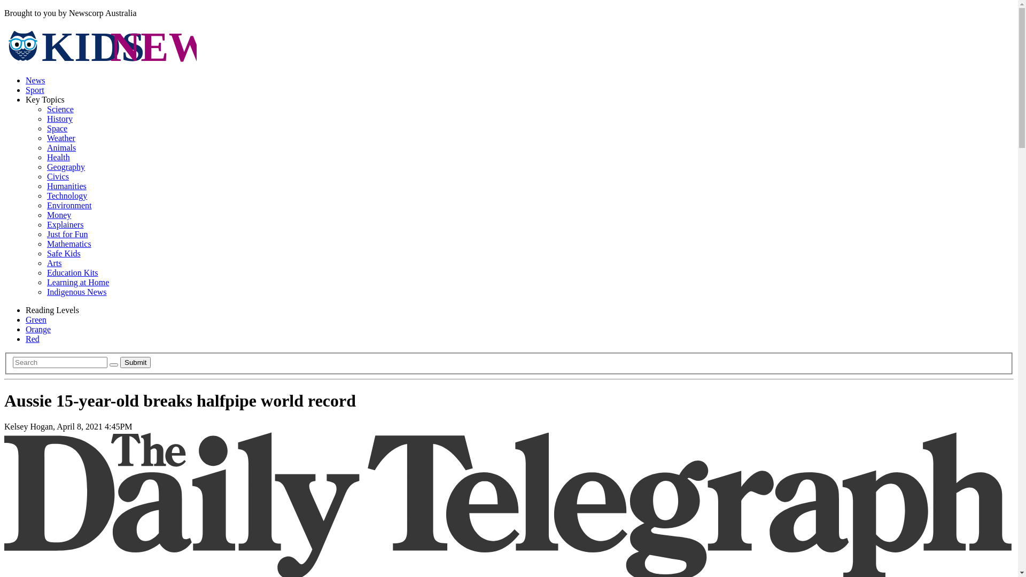 The width and height of the screenshot is (1026, 577). Describe the element at coordinates (61, 138) in the screenshot. I see `Weather` at that location.